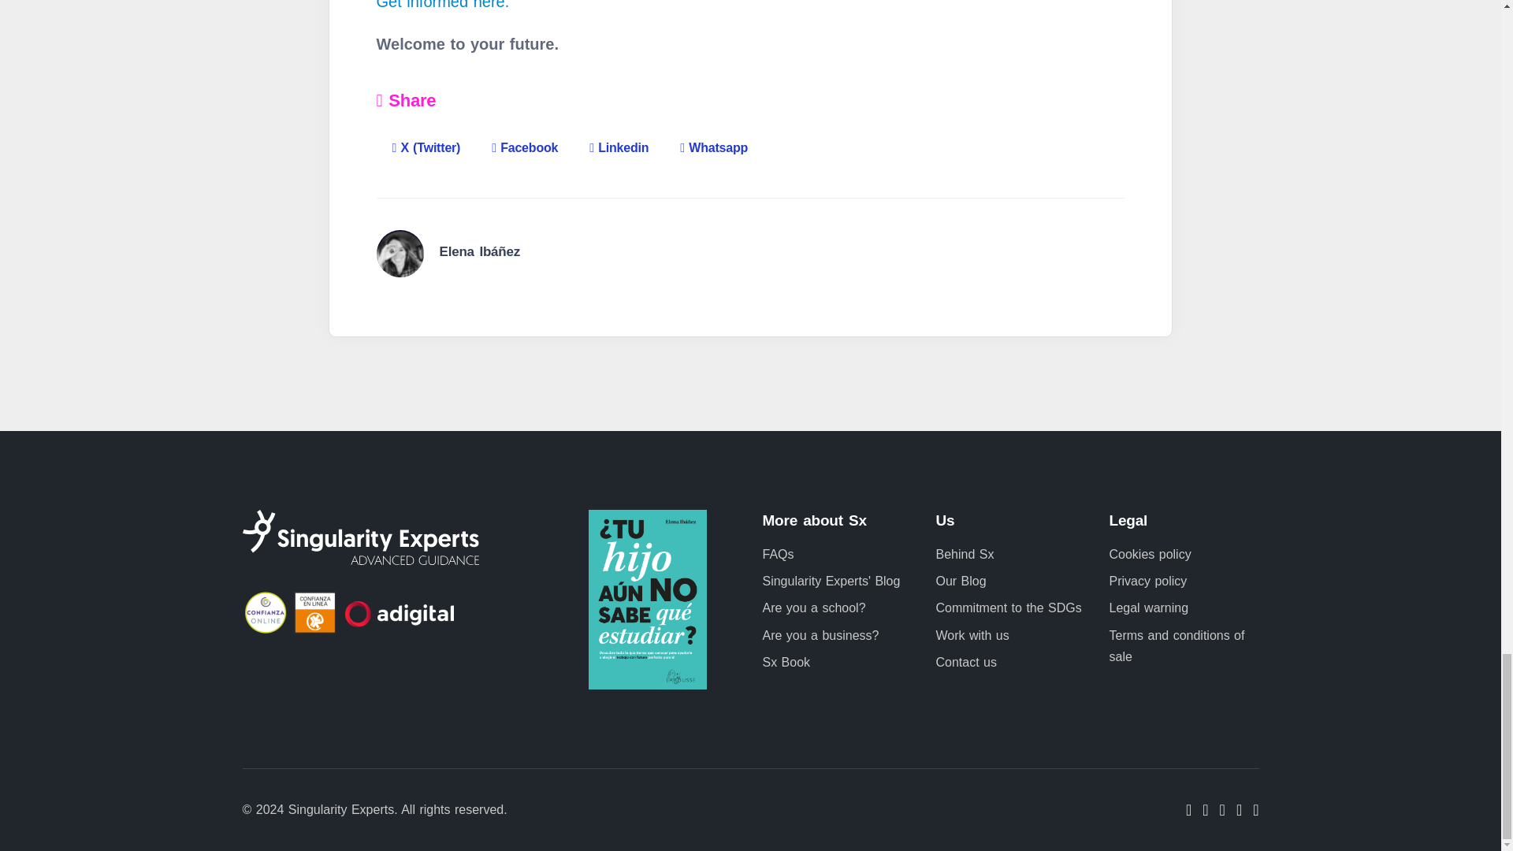 This screenshot has height=851, width=1513. Describe the element at coordinates (1239, 810) in the screenshot. I see `instagram` at that location.